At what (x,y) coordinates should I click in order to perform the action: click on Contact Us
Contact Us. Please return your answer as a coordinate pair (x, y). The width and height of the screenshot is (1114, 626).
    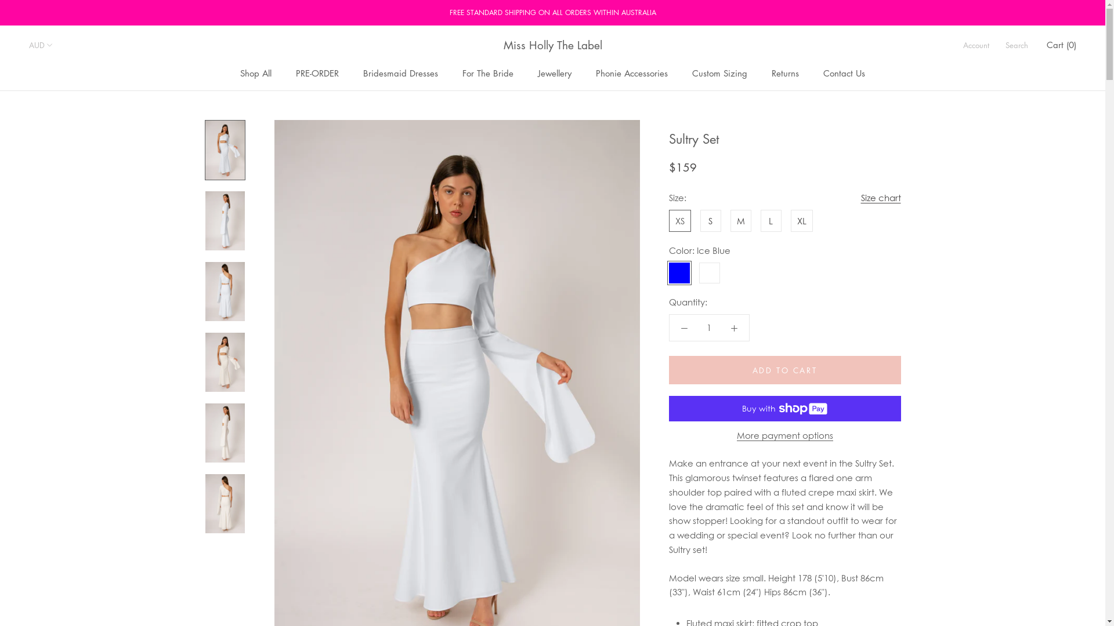
    Looking at the image, I should click on (844, 73).